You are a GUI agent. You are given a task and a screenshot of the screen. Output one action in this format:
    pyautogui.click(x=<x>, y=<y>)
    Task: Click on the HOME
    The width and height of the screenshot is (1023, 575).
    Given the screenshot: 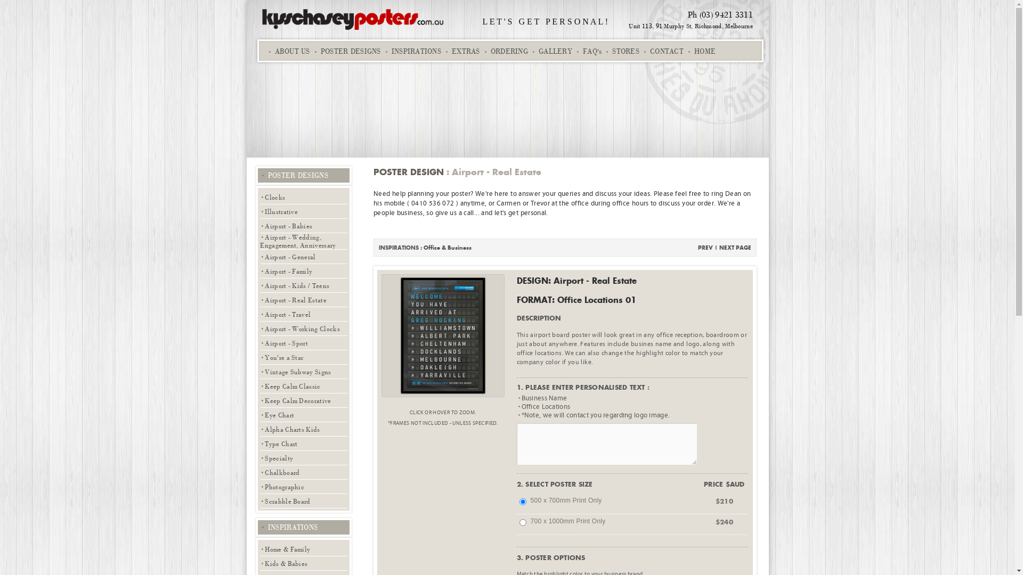 What is the action you would take?
    pyautogui.click(x=700, y=51)
    